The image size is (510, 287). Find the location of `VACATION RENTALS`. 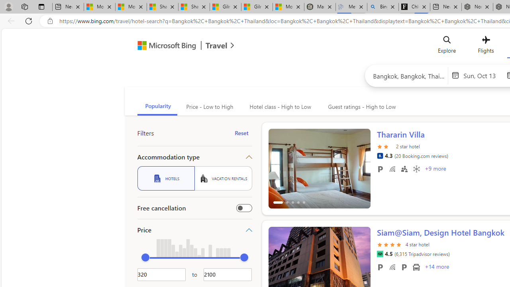

VACATION RENTALS is located at coordinates (223, 178).